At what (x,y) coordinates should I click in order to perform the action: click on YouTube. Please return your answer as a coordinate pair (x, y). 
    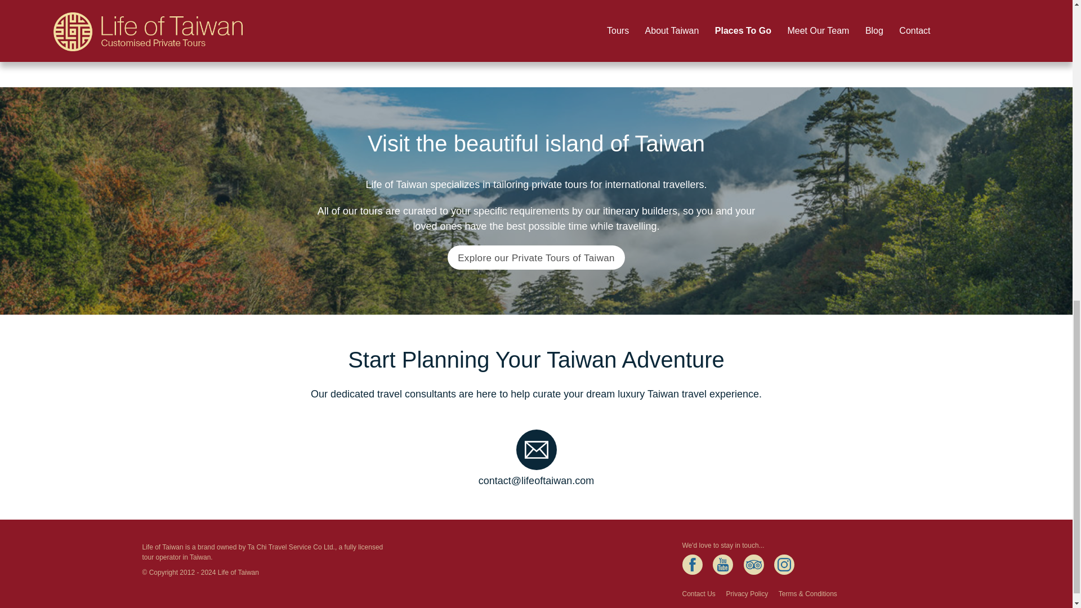
    Looking at the image, I should click on (722, 564).